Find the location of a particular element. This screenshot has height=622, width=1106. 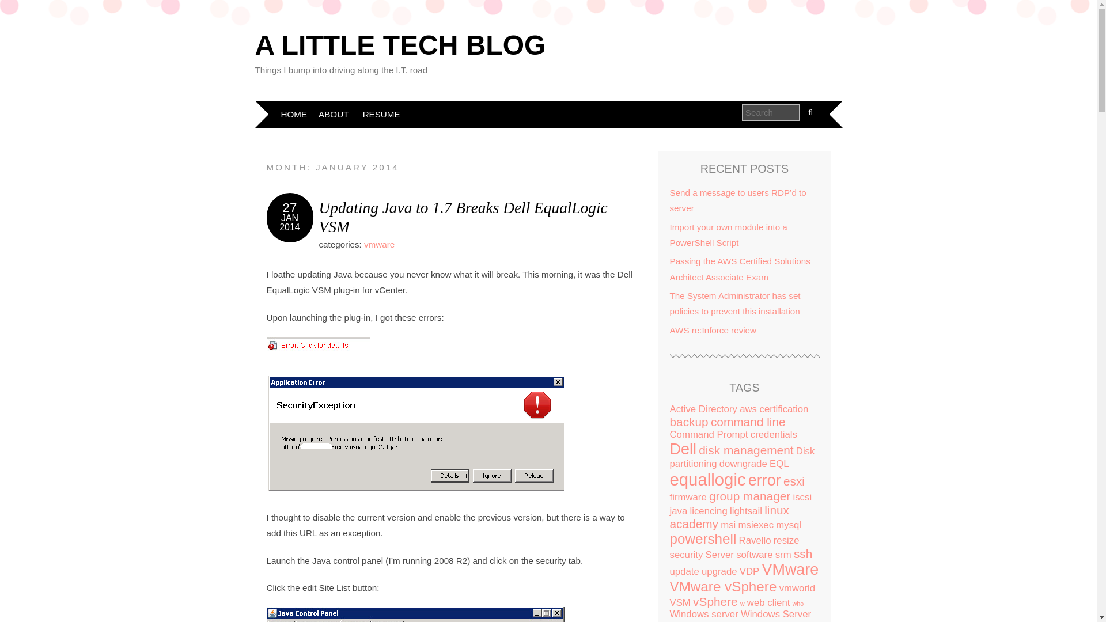

vmware is located at coordinates (379, 244).